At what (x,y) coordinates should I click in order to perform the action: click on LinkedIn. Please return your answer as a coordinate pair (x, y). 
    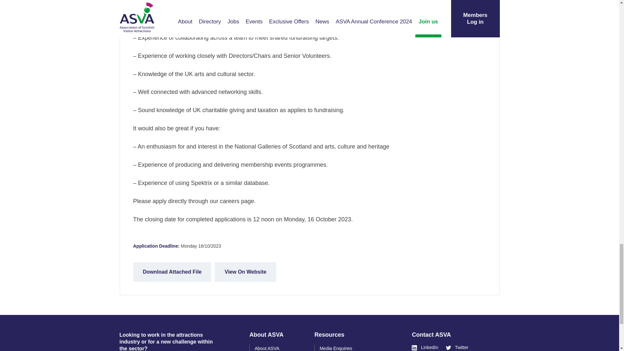
    Looking at the image, I should click on (425, 347).